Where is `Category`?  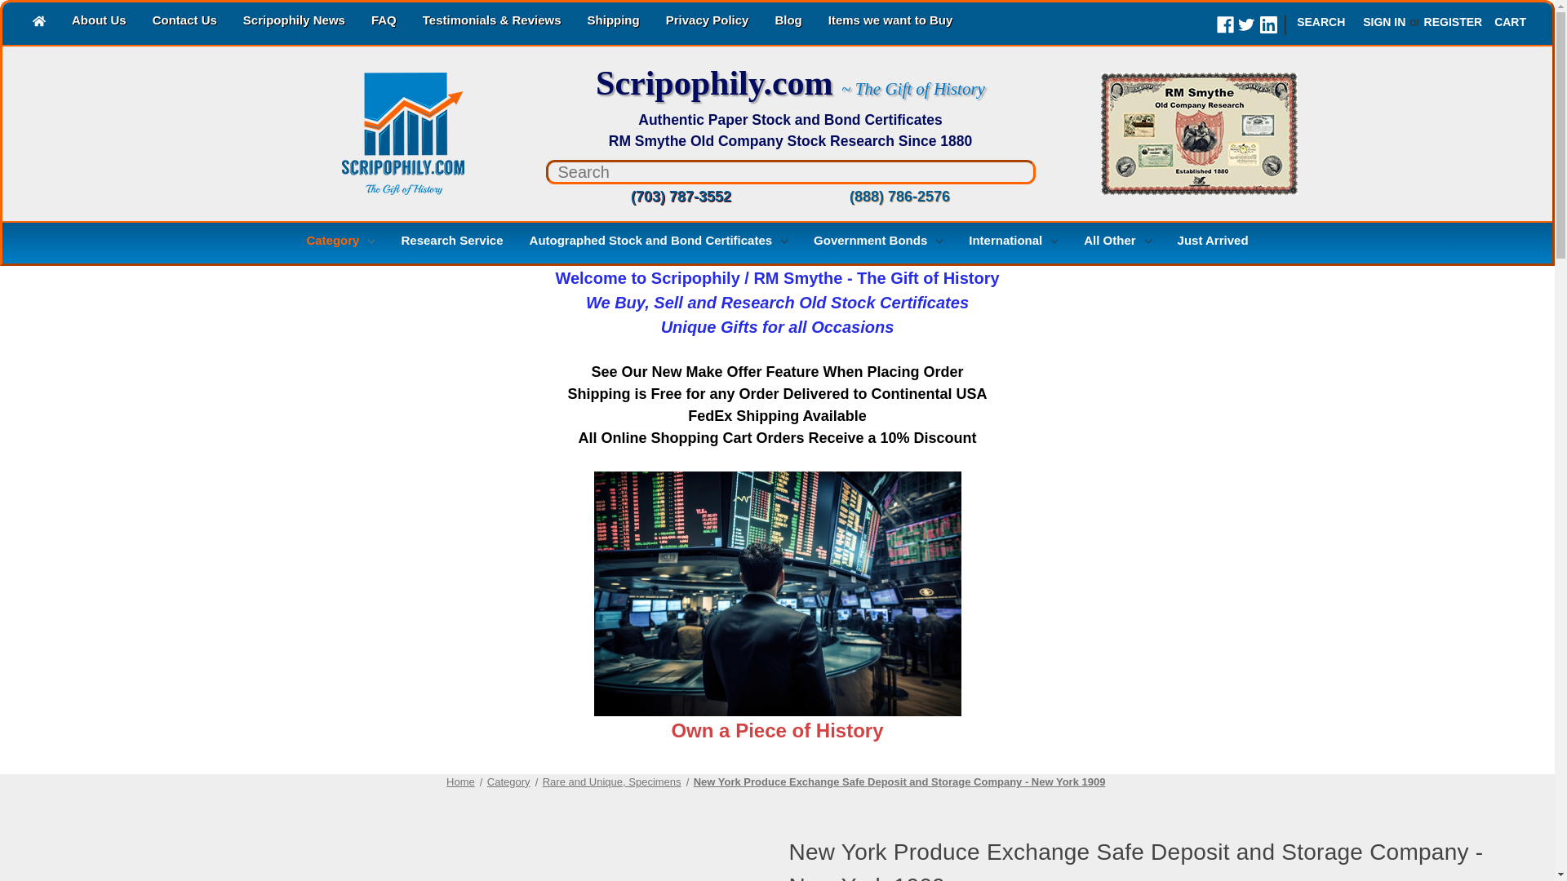
Category is located at coordinates (340, 242).